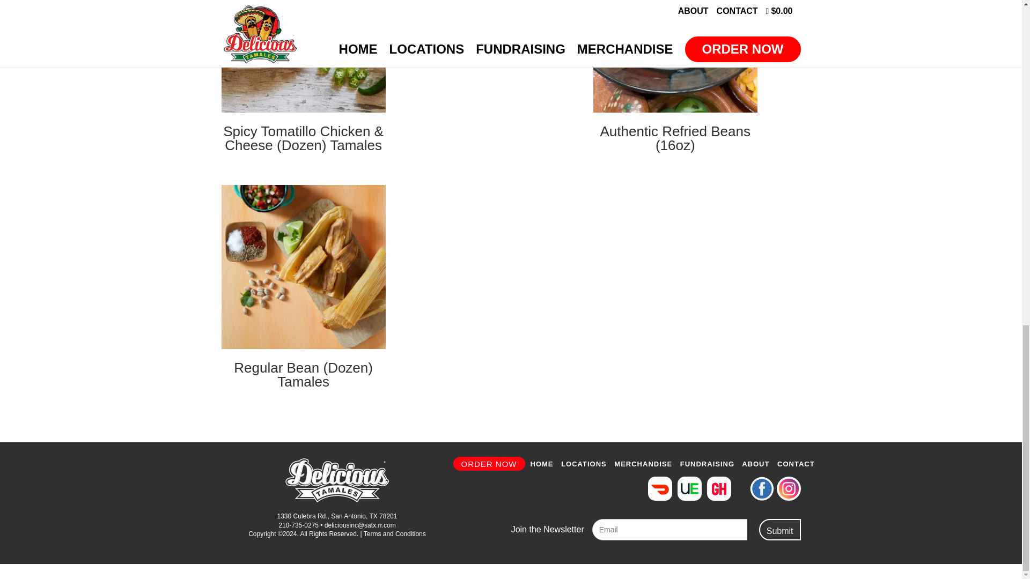 This screenshot has height=579, width=1030. Describe the element at coordinates (542, 463) in the screenshot. I see `HOME` at that location.